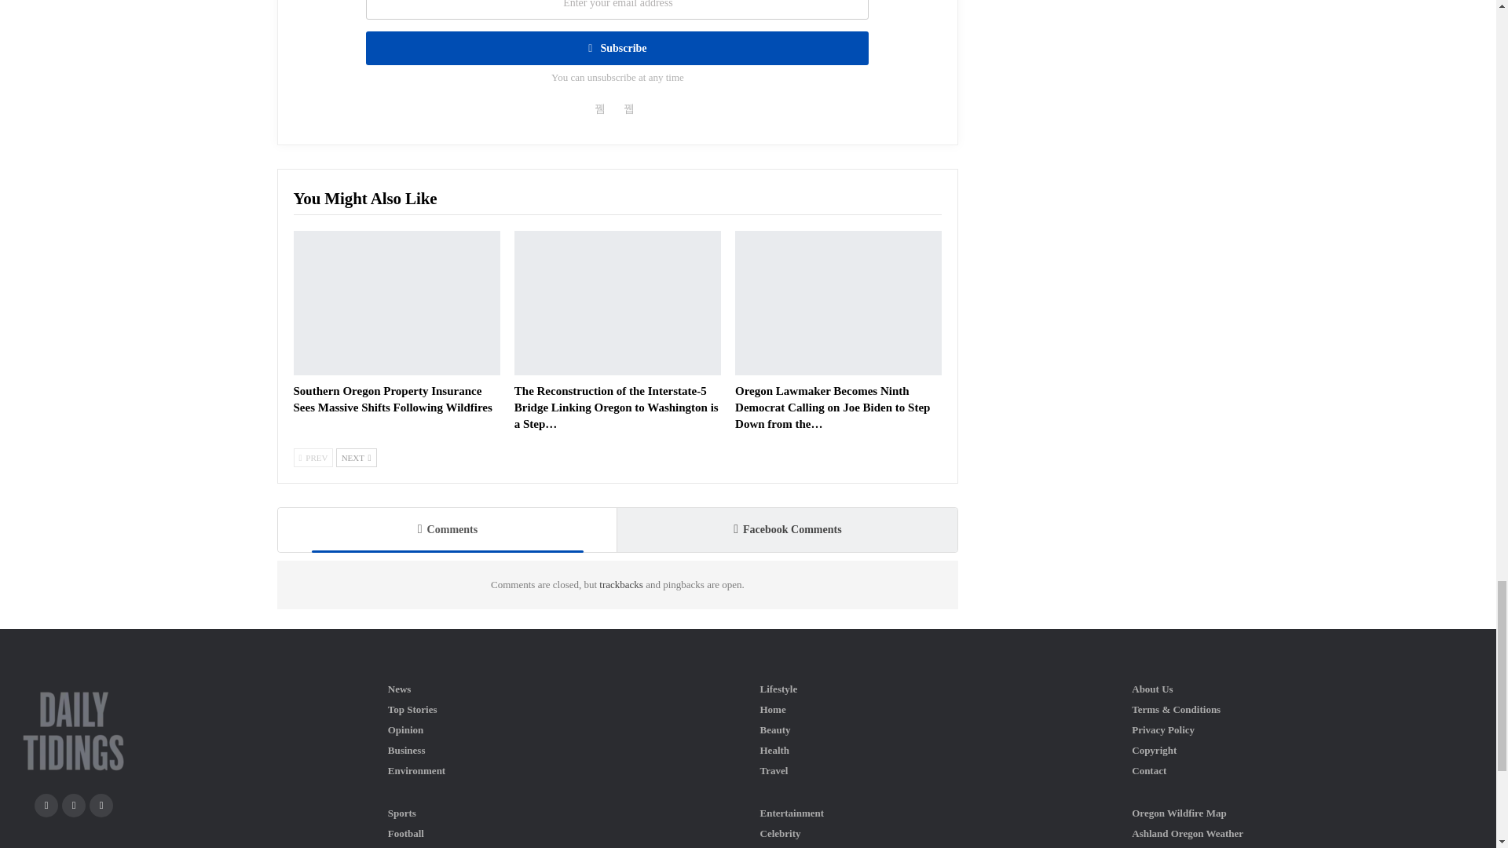  Describe the element at coordinates (313, 458) in the screenshot. I see `Previous` at that location.